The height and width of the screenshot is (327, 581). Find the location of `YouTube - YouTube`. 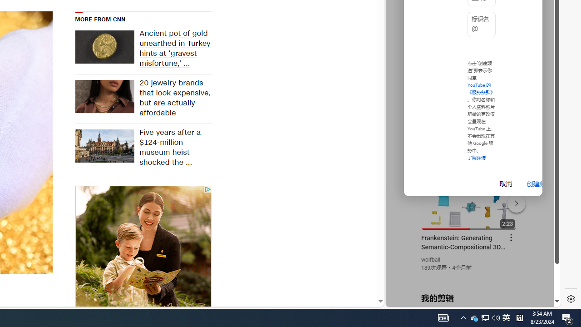

YouTube - YouTube is located at coordinates (469, 121).